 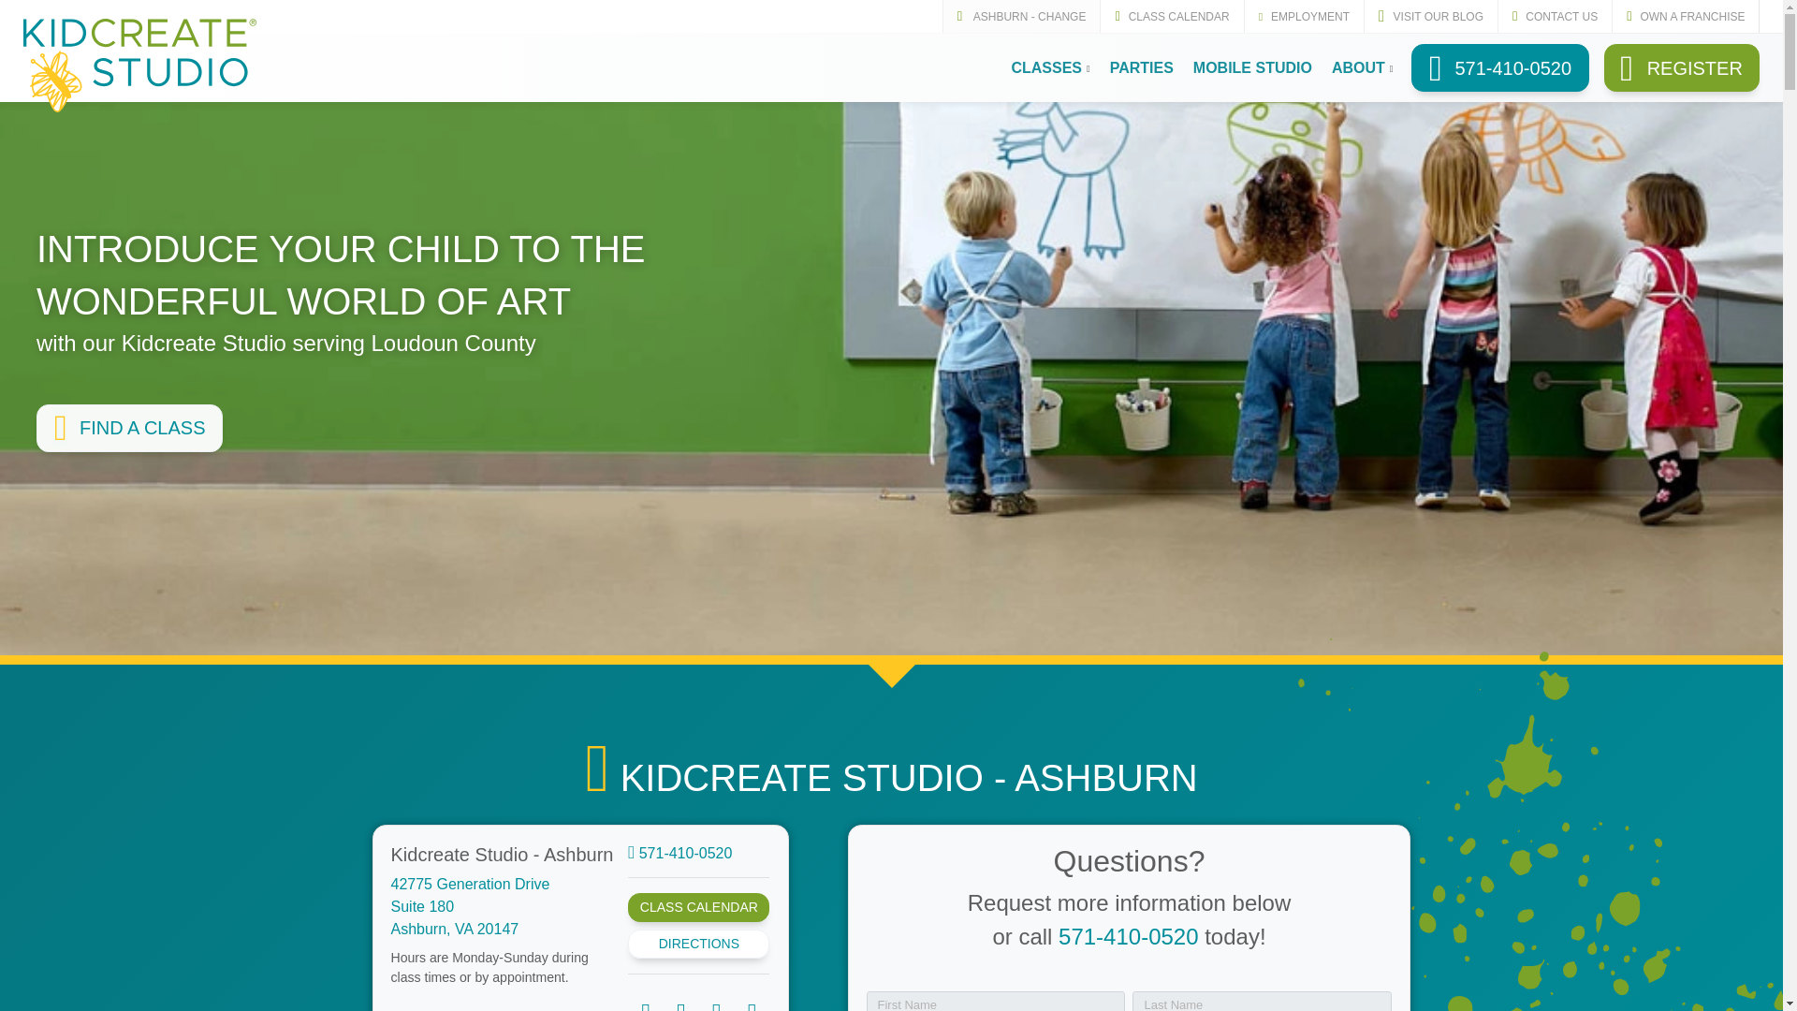 What do you see at coordinates (1049, 67) in the screenshot?
I see `CLASSES` at bounding box center [1049, 67].